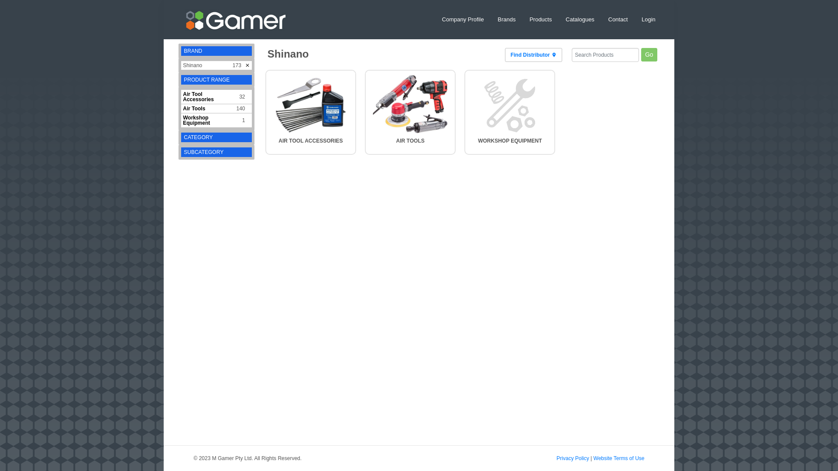  What do you see at coordinates (533, 55) in the screenshot?
I see `Find Distributor` at bounding box center [533, 55].